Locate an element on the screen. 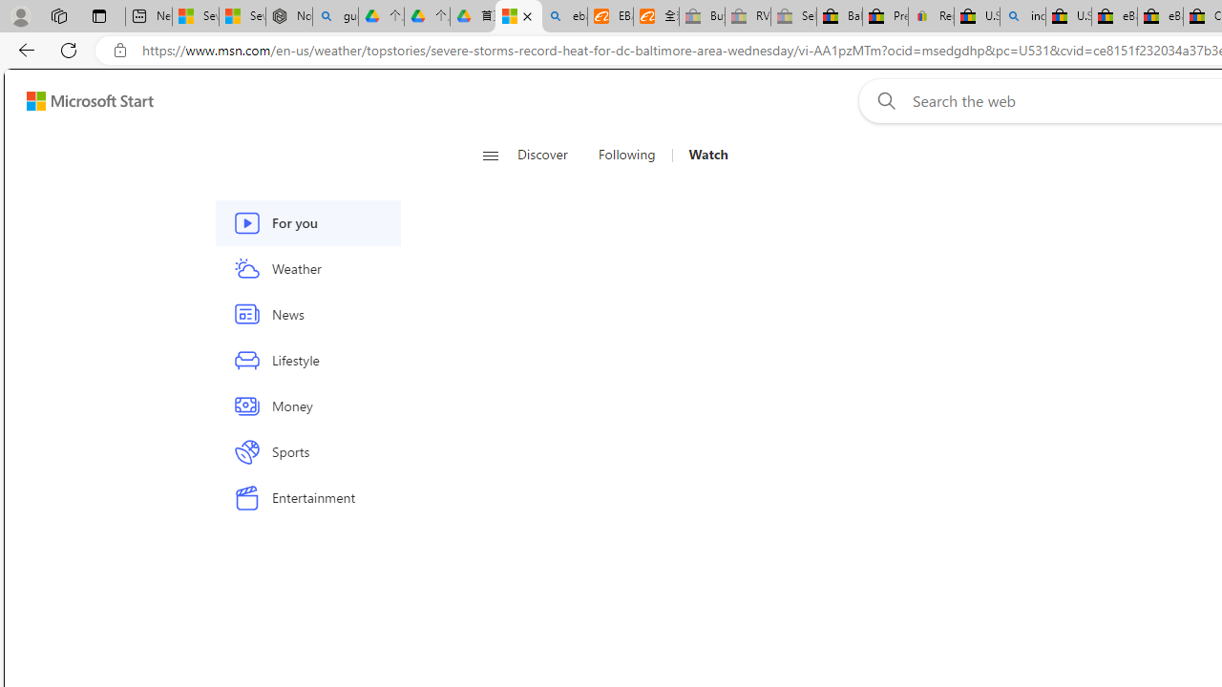 The height and width of the screenshot is (687, 1222). Buy Auto Parts & Accessories | eBay - Sleeping is located at coordinates (702, 17).